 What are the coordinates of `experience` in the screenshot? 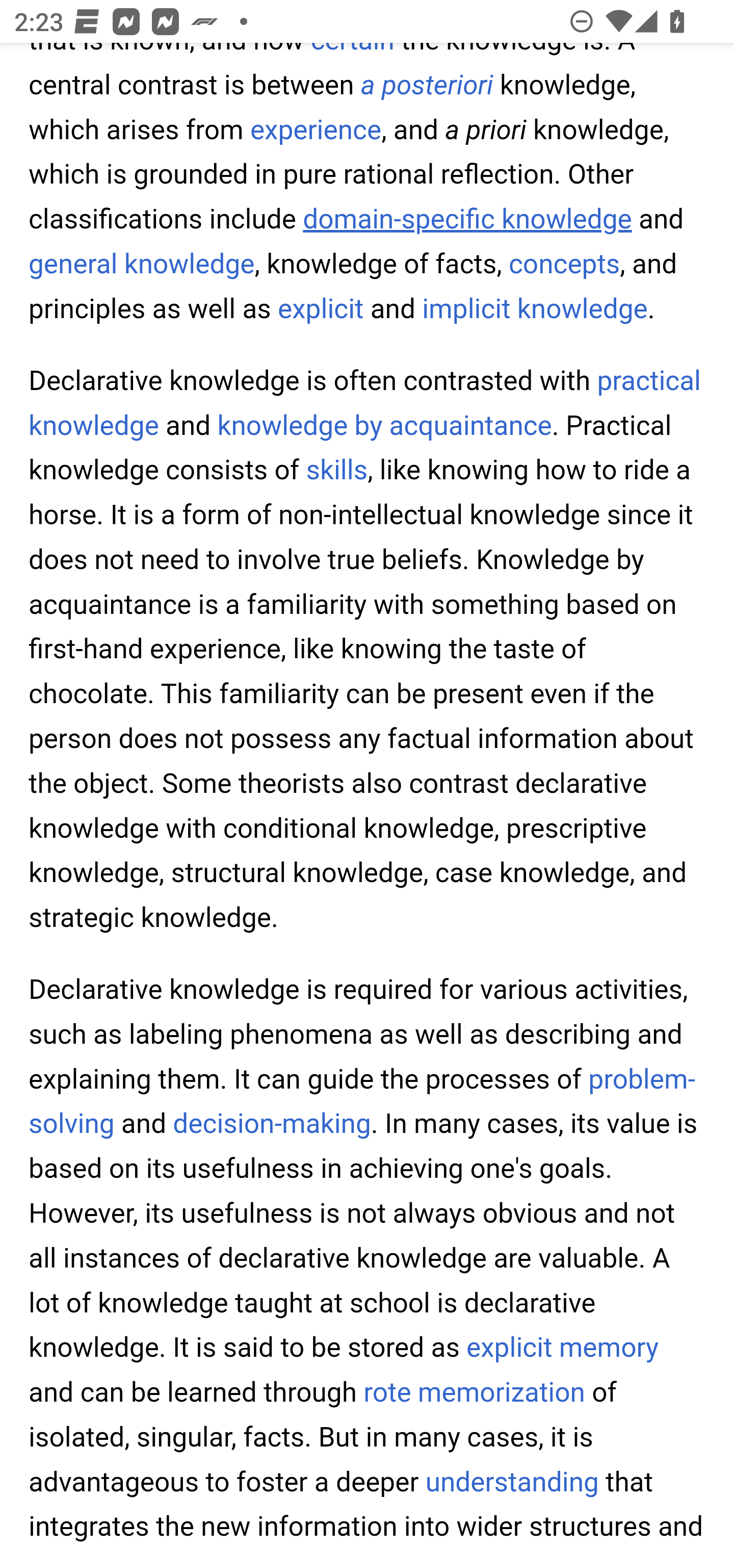 It's located at (316, 131).